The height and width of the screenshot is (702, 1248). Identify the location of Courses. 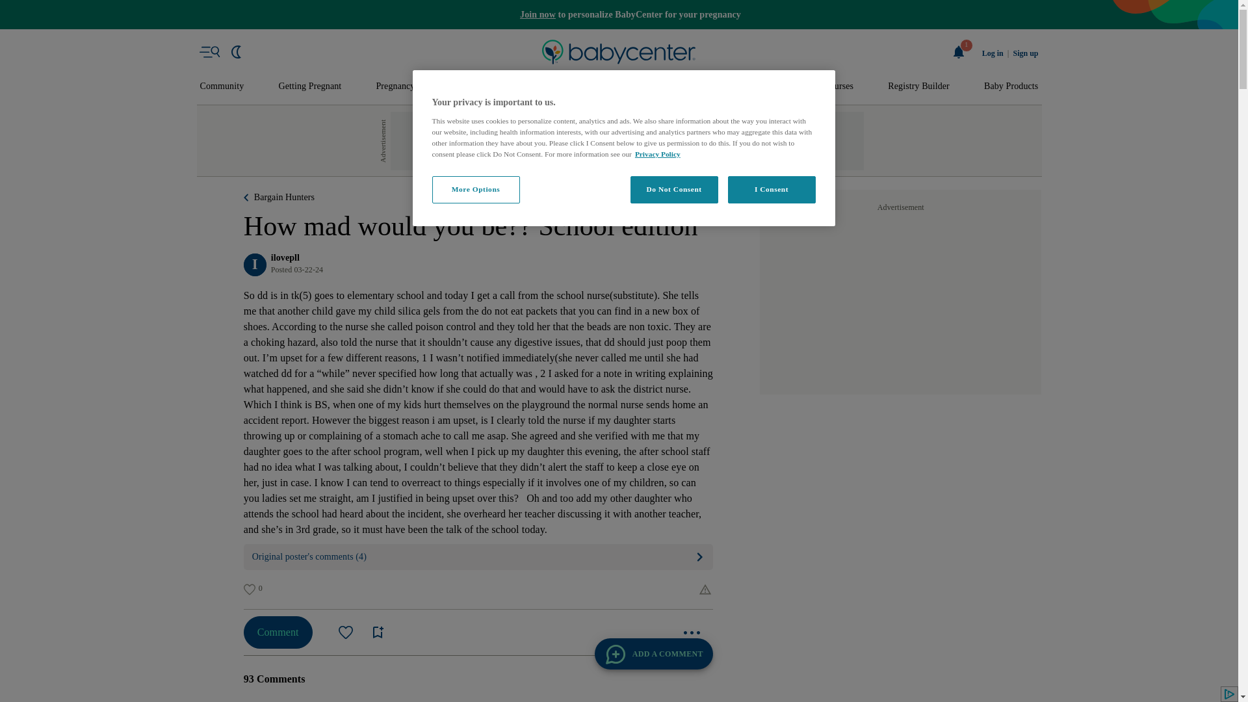
(838, 86).